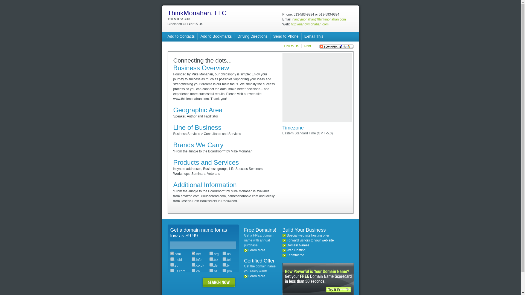  I want to click on Add to Bookmarks, so click(216, 36).